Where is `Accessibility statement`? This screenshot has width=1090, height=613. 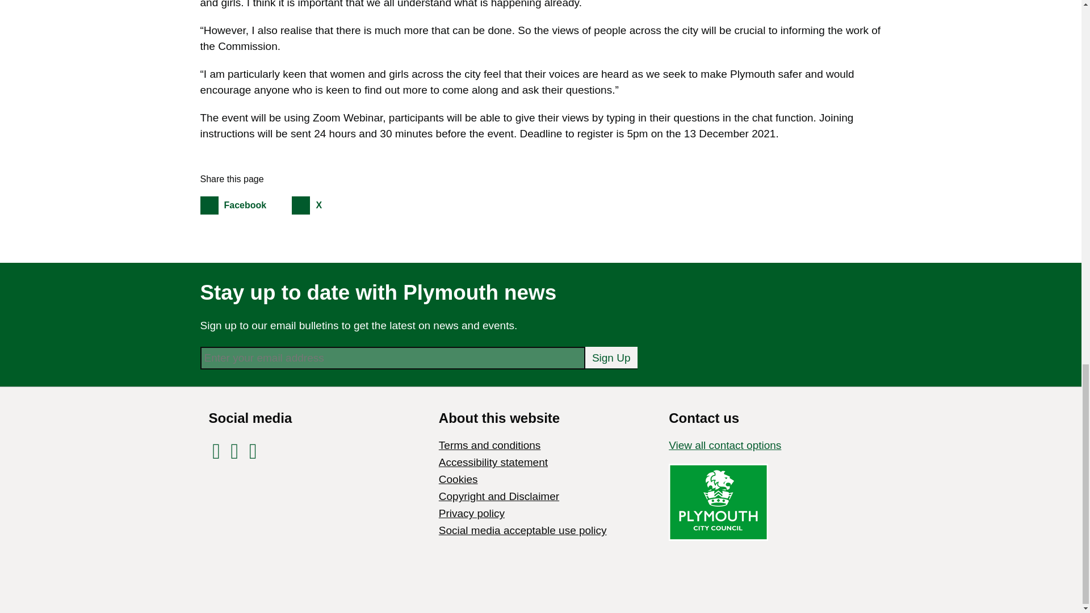 Accessibility statement is located at coordinates (493, 462).